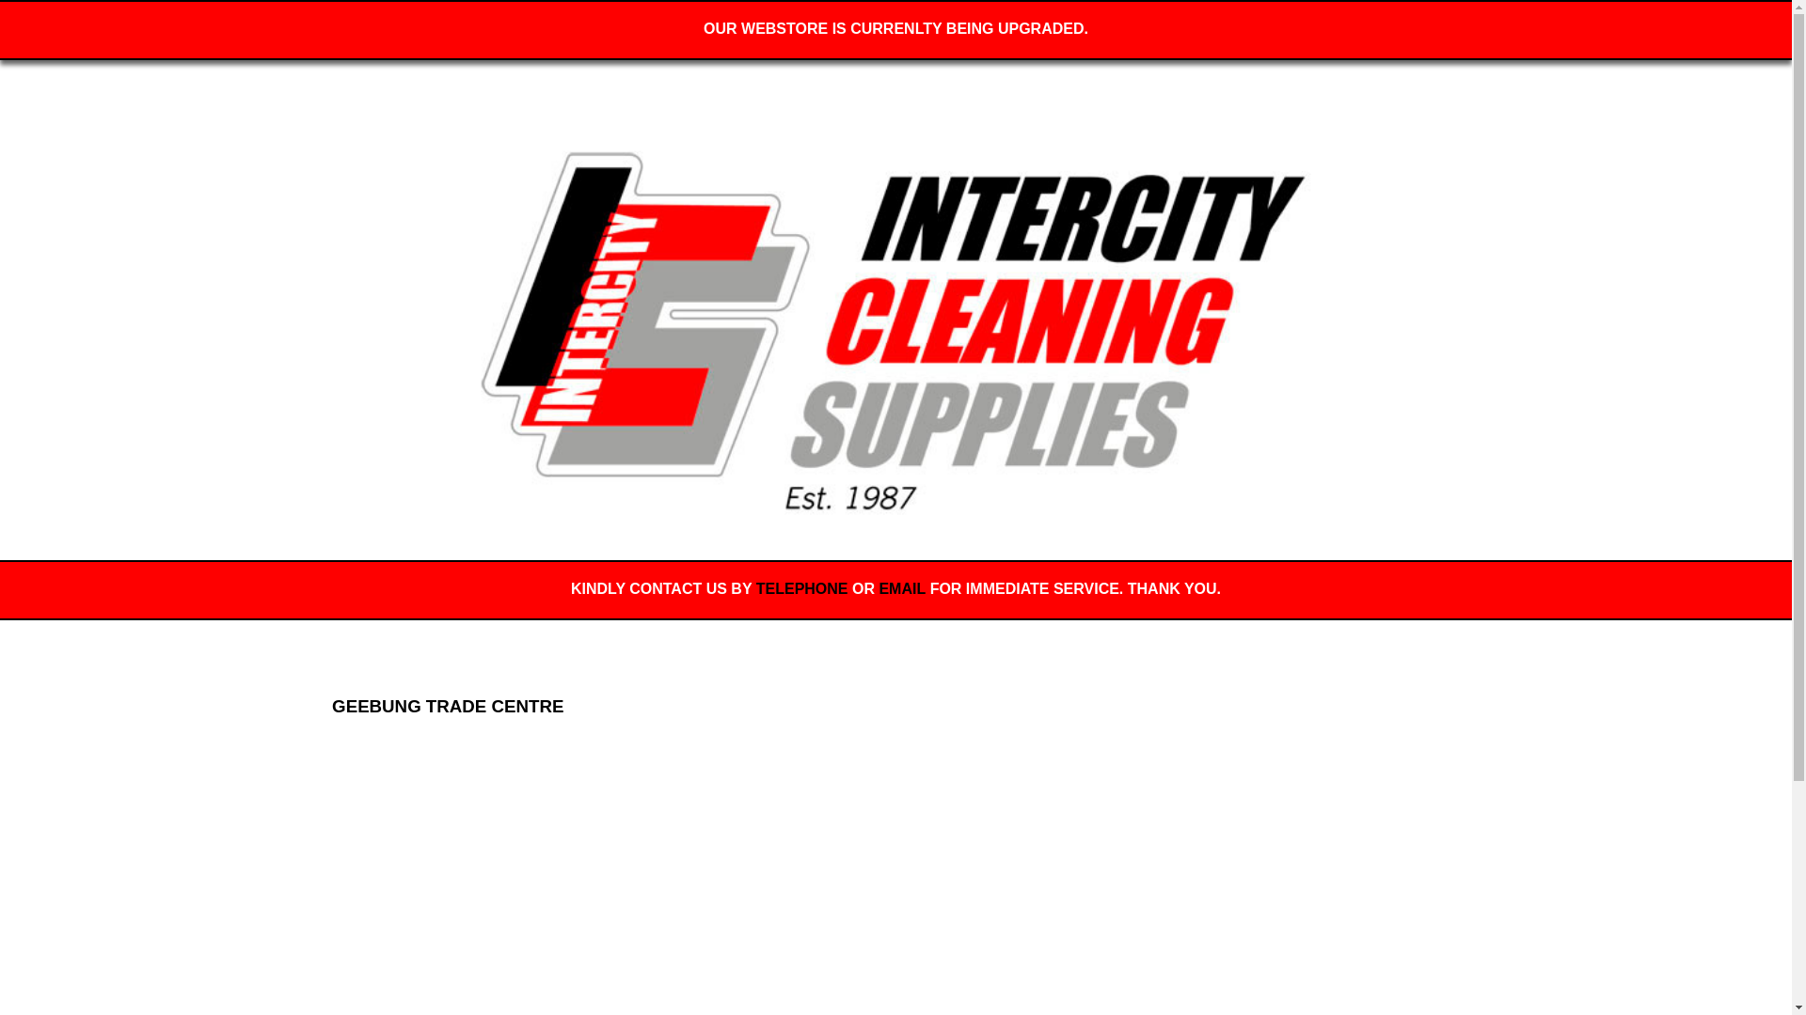 This screenshot has width=1806, height=1015. Describe the element at coordinates (901, 588) in the screenshot. I see `EMAIL` at that location.